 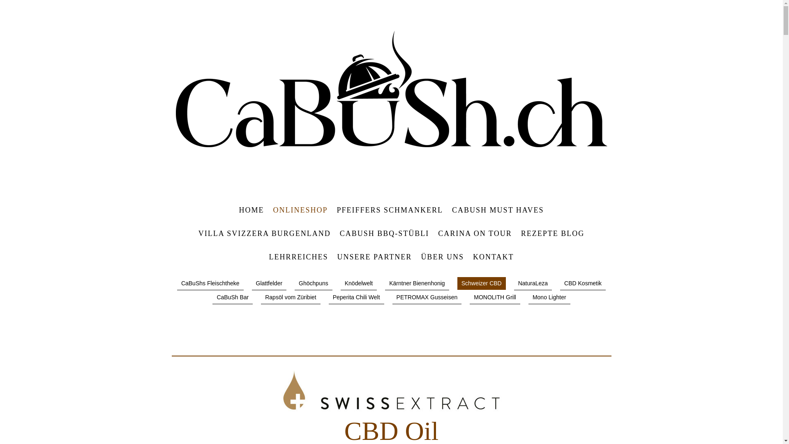 What do you see at coordinates (495, 298) in the screenshot?
I see `MONOLITH Grill` at bounding box center [495, 298].